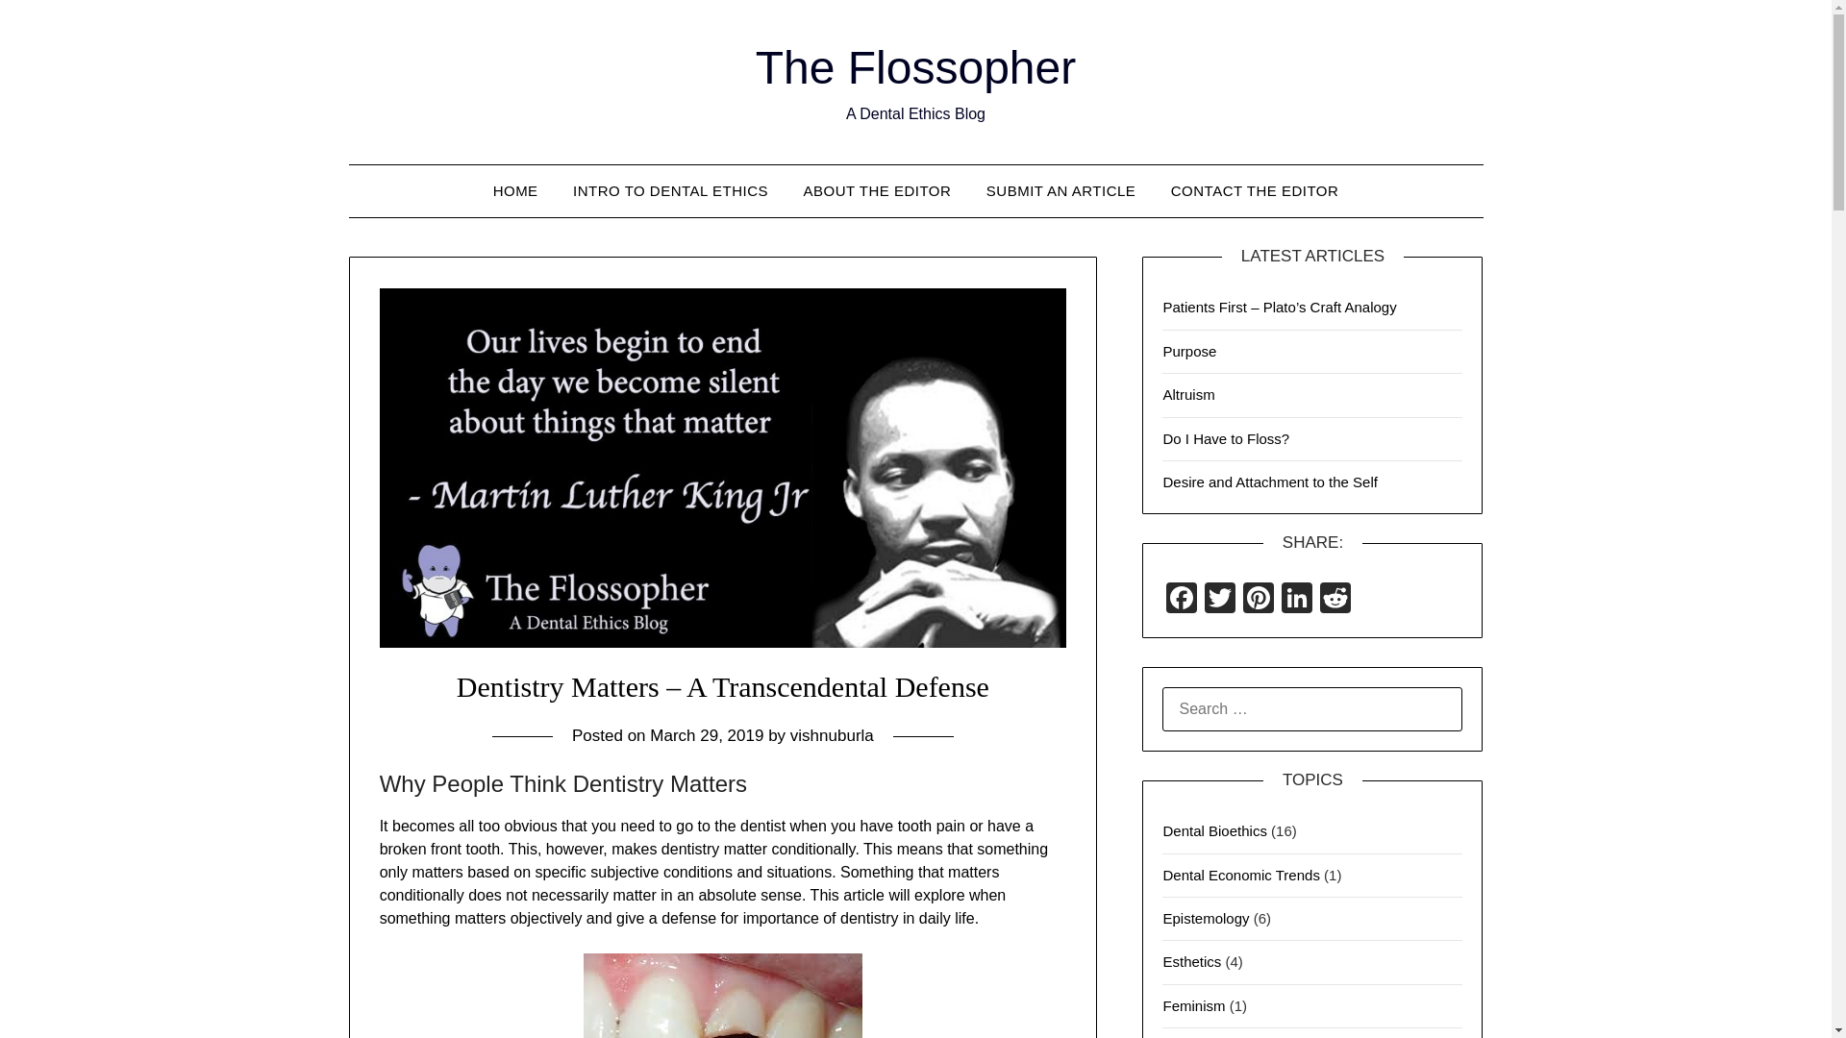 Image resolution: width=1846 pixels, height=1038 pixels. Describe the element at coordinates (1258, 600) in the screenshot. I see `Pinterest` at that location.